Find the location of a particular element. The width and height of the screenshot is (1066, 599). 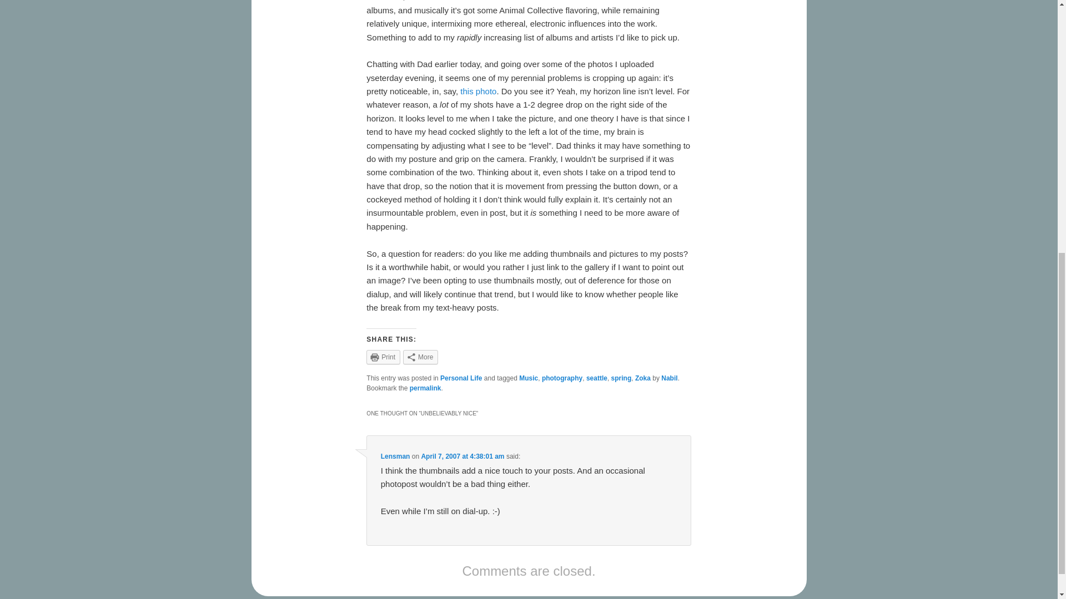

permalink is located at coordinates (425, 388).